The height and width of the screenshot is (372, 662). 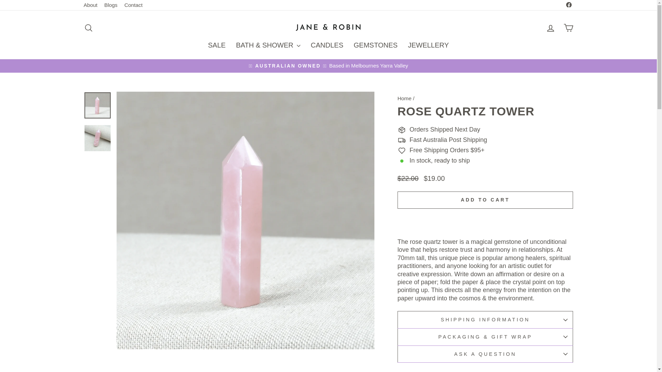 I want to click on JEWELLERY, so click(x=568, y=28).